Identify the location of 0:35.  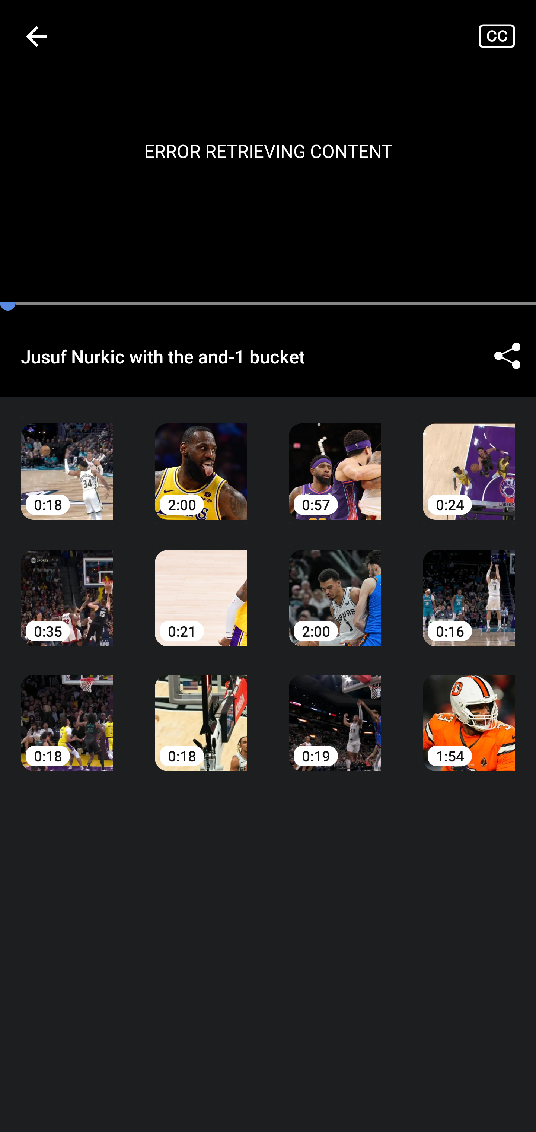
(67, 587).